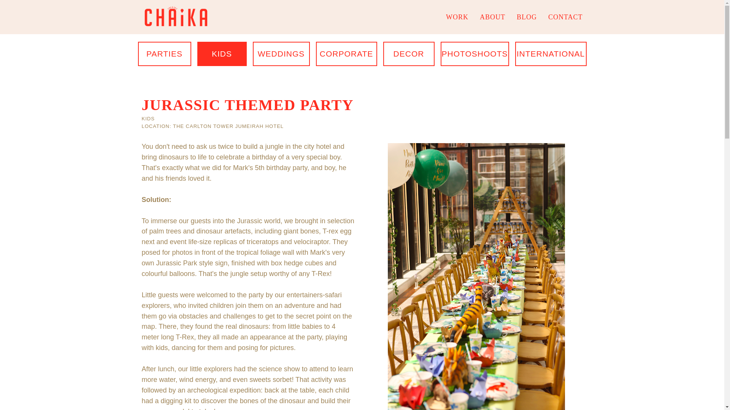 This screenshot has height=410, width=730. Describe the element at coordinates (346, 54) in the screenshot. I see `CORPORATE` at that location.